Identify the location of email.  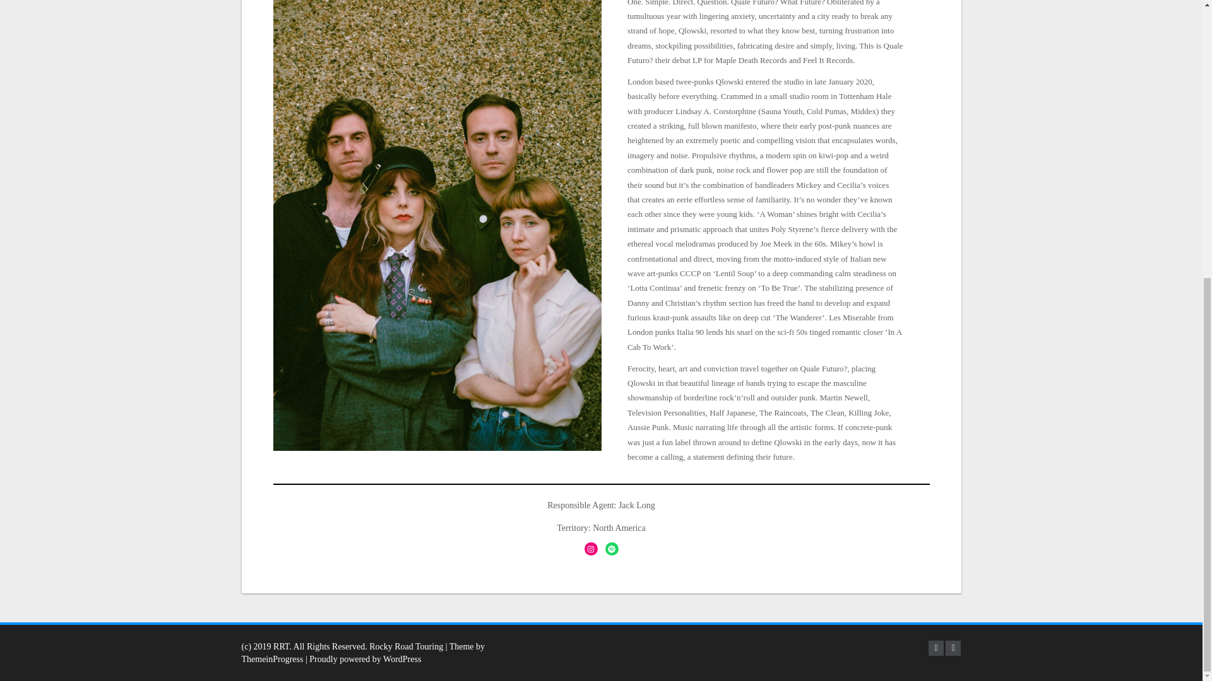
(953, 648).